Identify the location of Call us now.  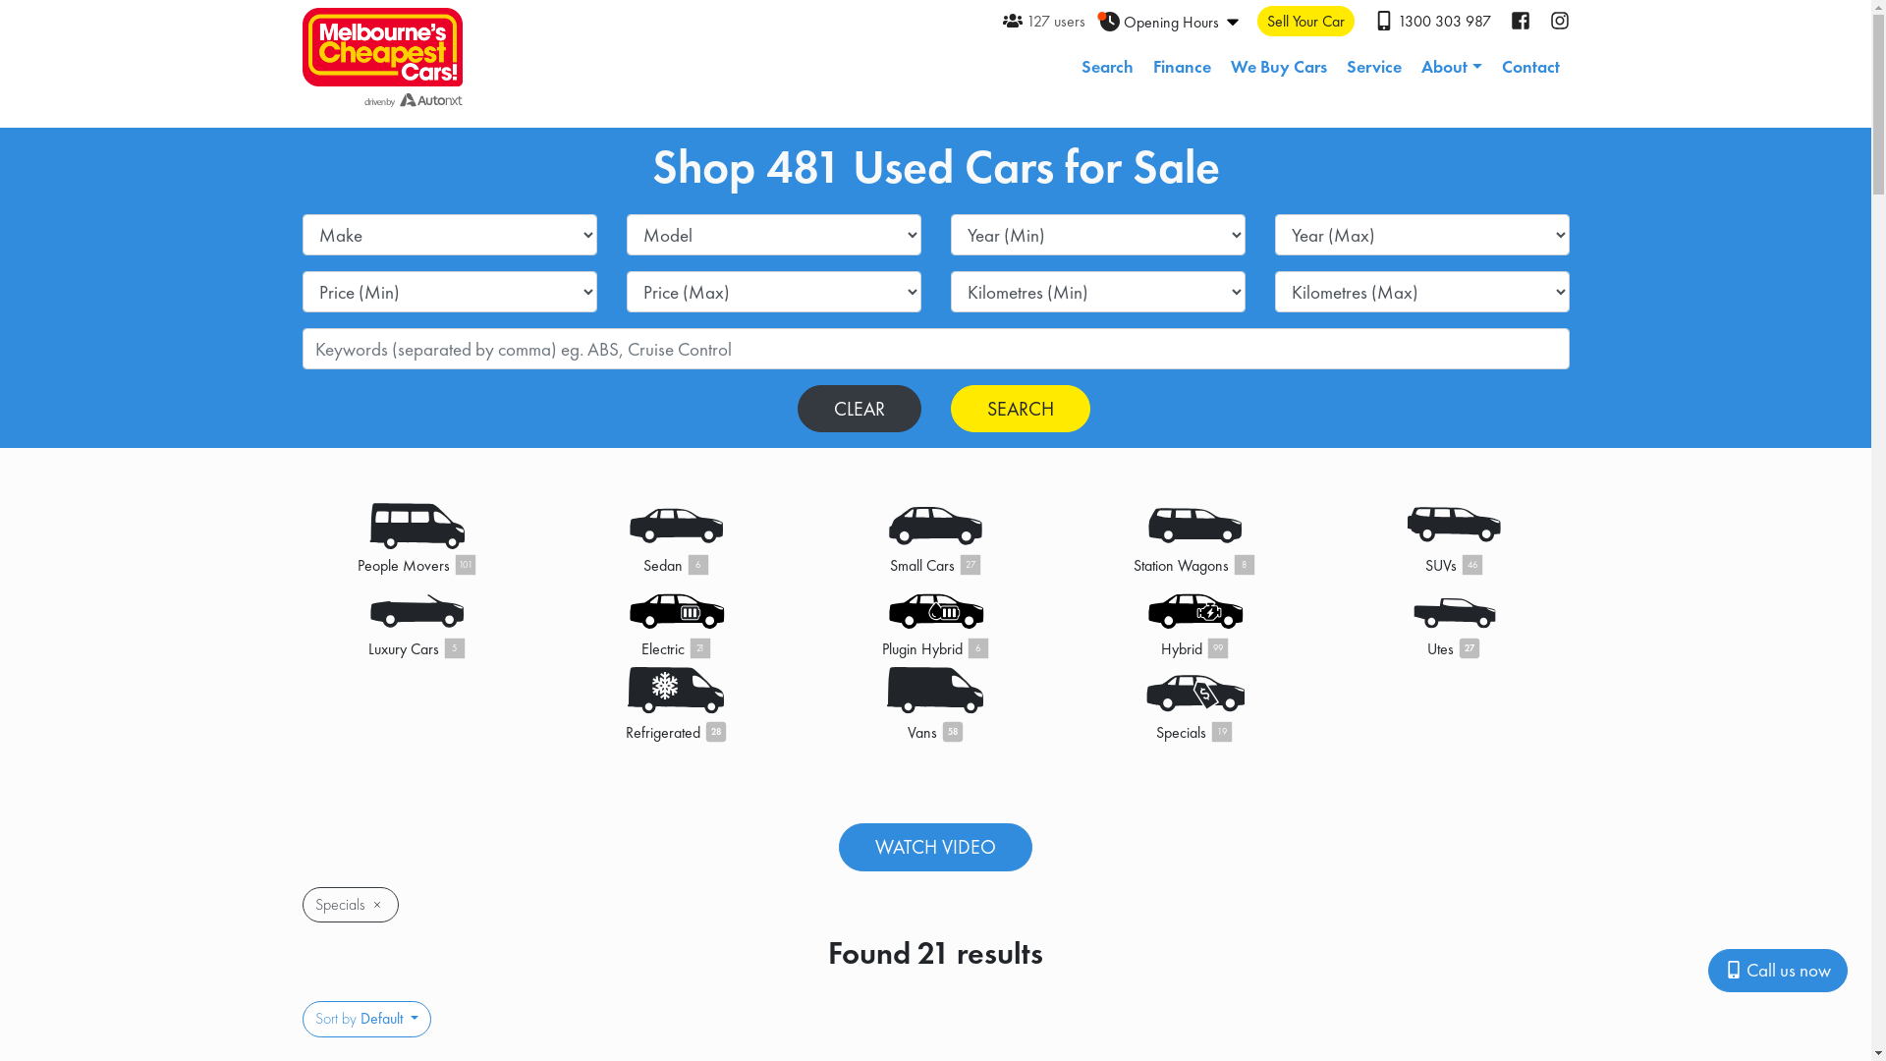
(1778, 971).